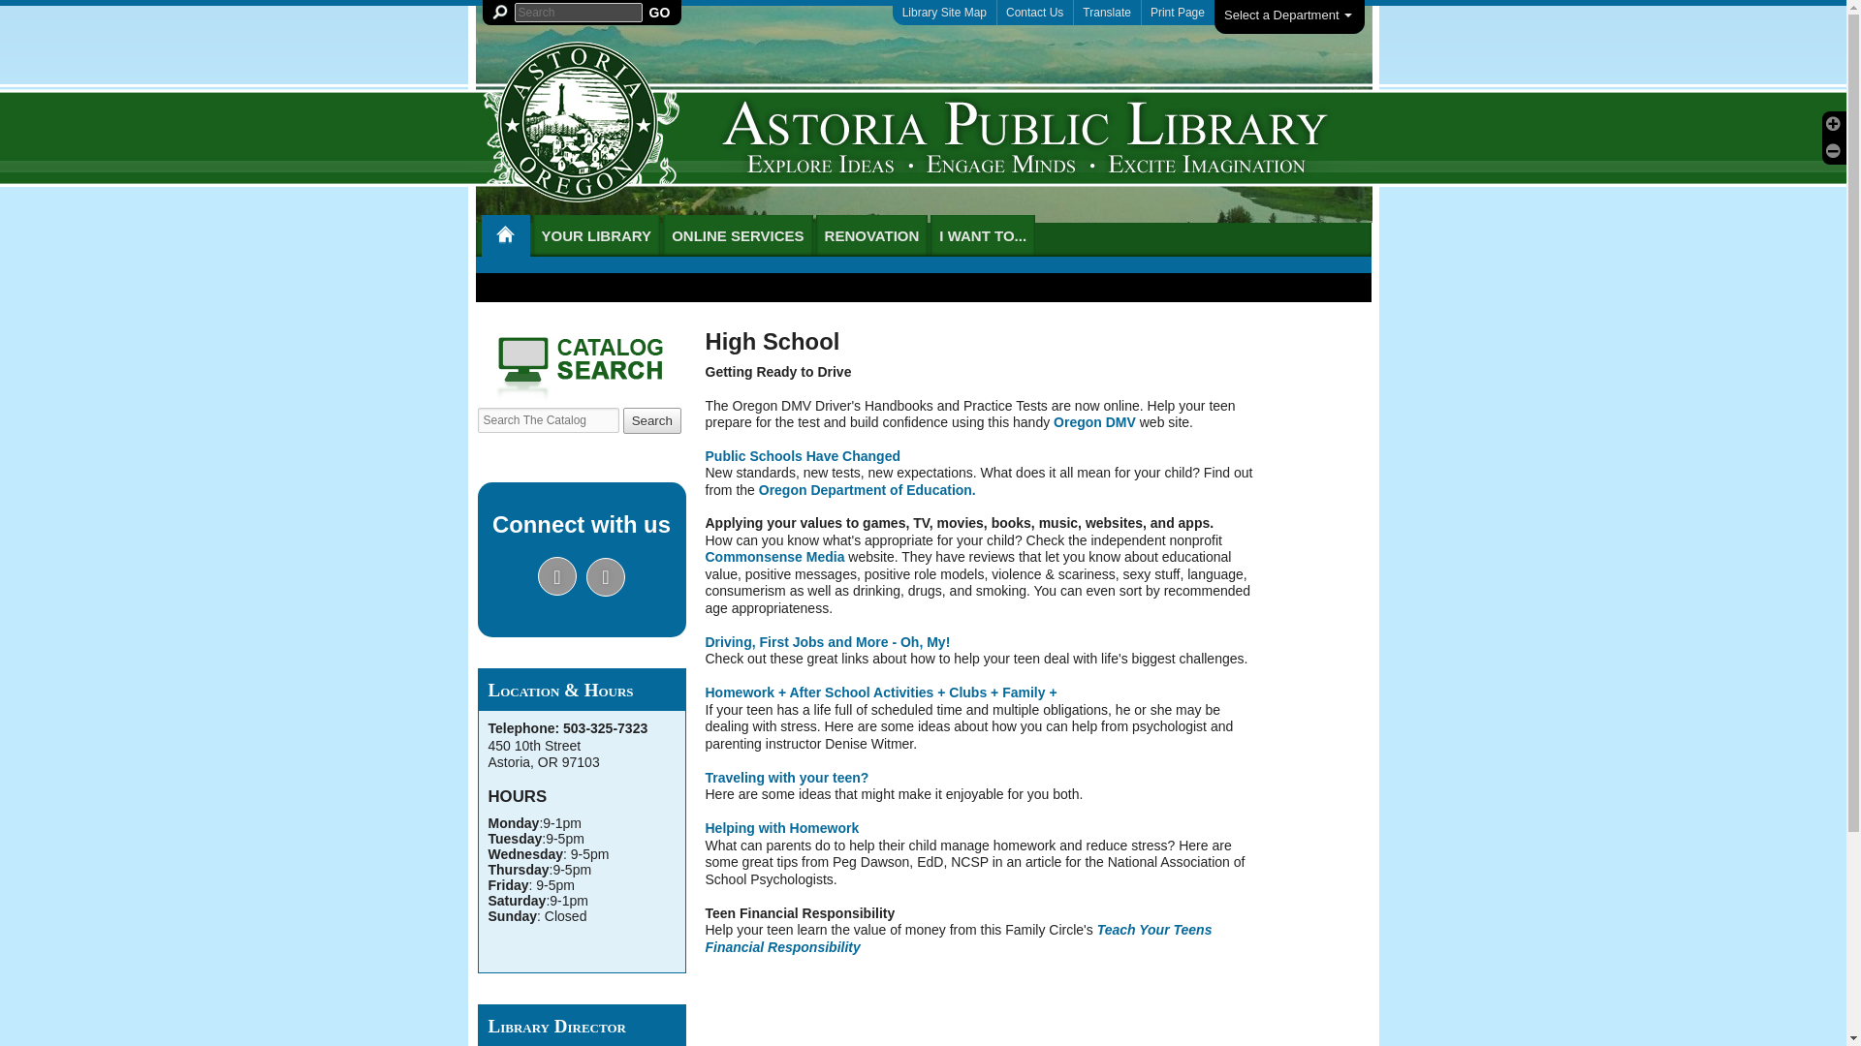 This screenshot has width=1861, height=1046. I want to click on Select a Department, so click(1289, 16).